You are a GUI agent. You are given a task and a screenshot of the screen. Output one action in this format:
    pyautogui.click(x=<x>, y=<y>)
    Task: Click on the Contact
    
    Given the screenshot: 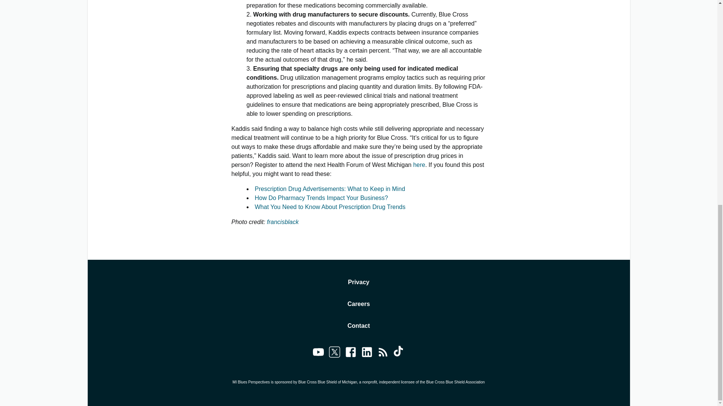 What is the action you would take?
    pyautogui.click(x=359, y=326)
    